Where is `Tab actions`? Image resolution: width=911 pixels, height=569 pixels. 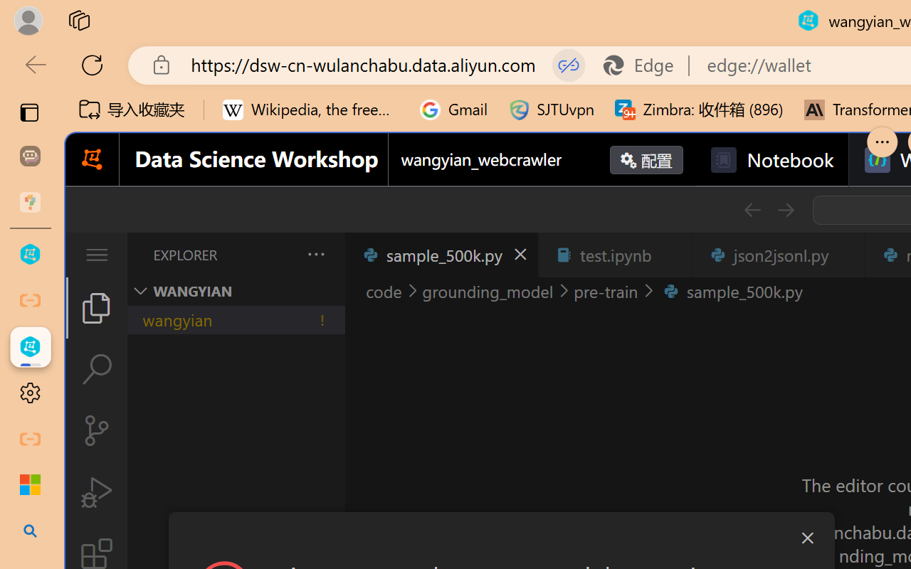 Tab actions is located at coordinates (846, 255).